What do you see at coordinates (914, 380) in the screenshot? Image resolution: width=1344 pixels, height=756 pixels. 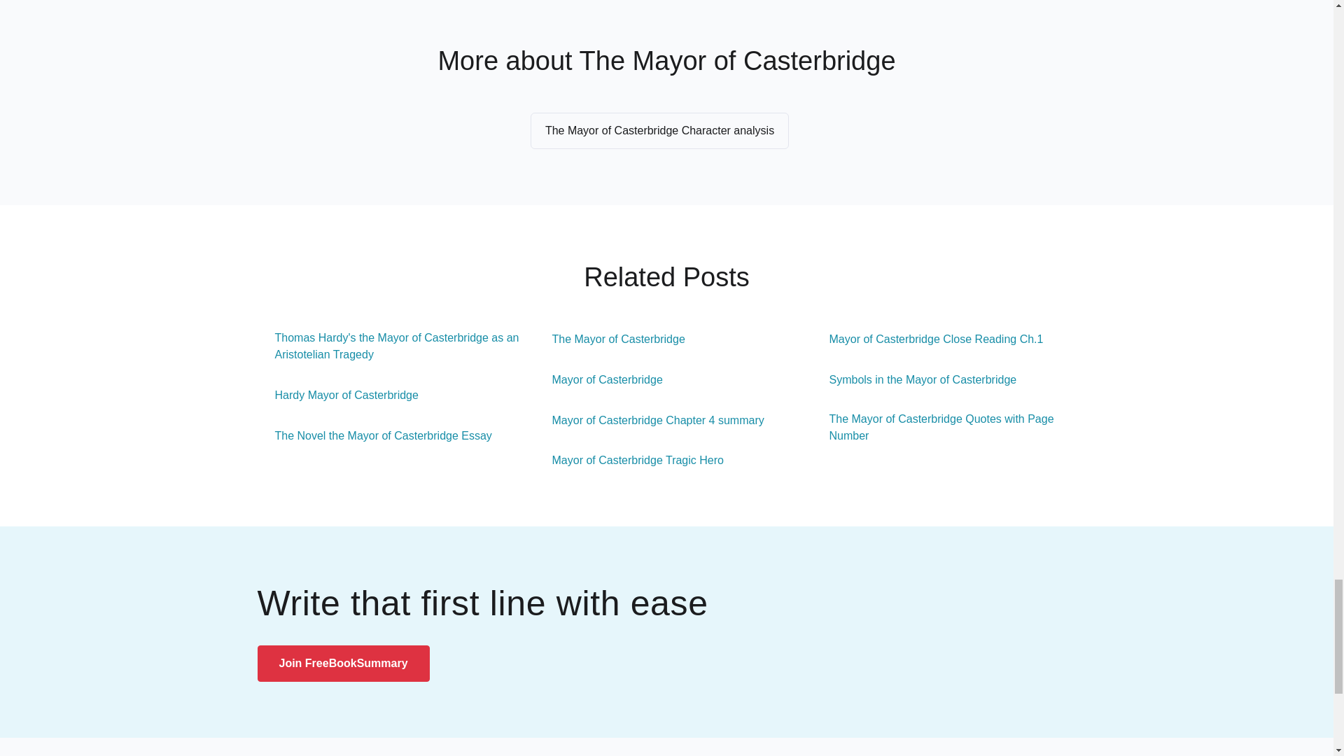 I see `Symbols in the Mayor of Casterbridge` at bounding box center [914, 380].